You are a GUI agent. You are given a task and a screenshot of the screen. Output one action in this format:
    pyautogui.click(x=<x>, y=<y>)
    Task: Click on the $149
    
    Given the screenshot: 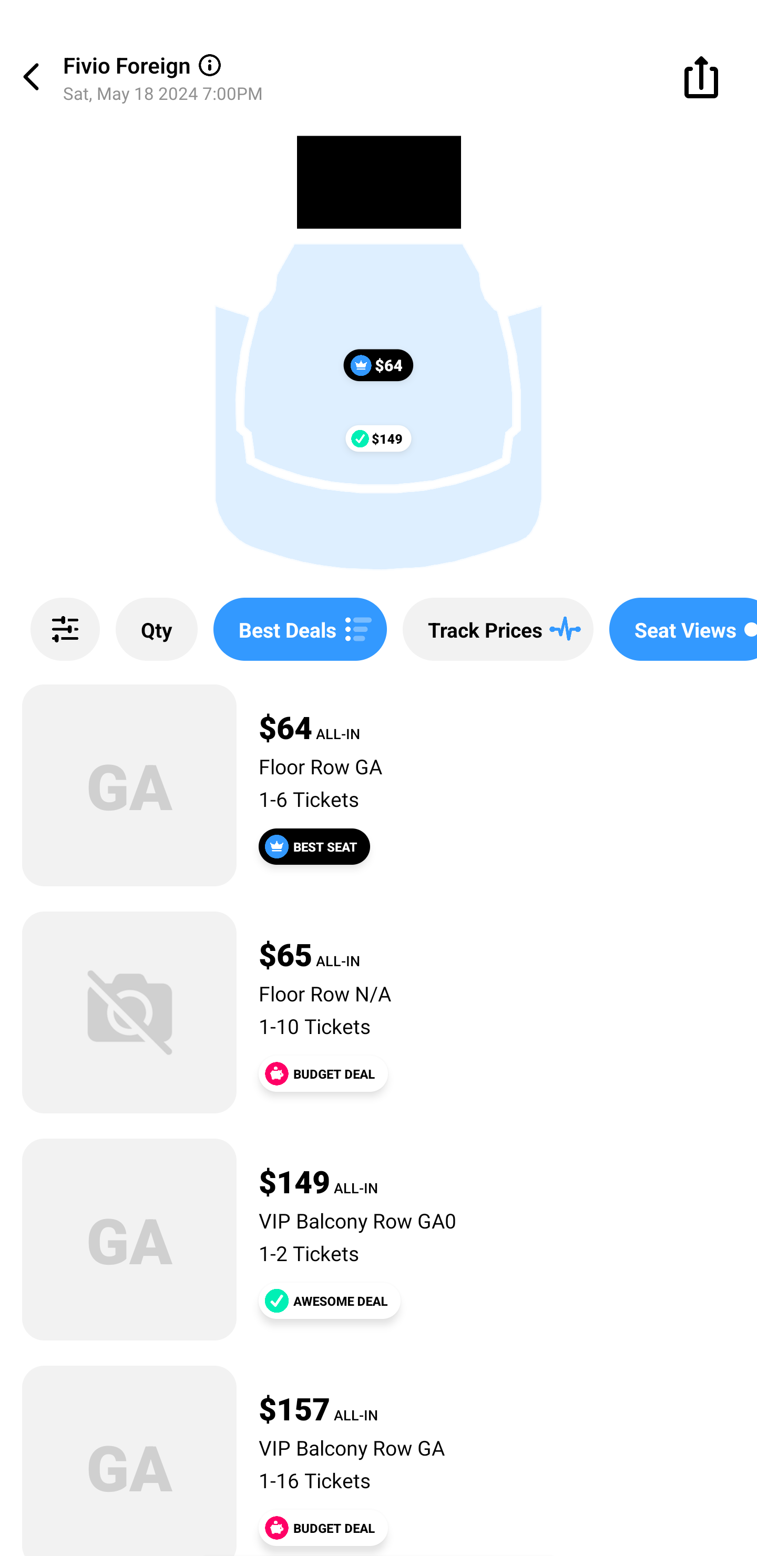 What is the action you would take?
    pyautogui.click(x=378, y=438)
    